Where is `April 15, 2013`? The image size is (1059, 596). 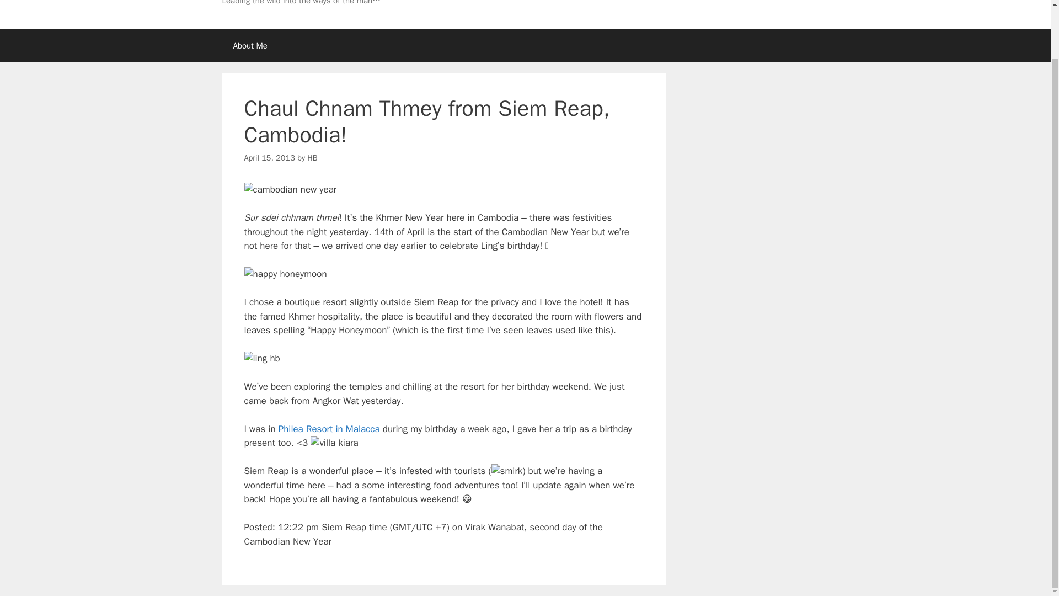
April 15, 2013 is located at coordinates (269, 157).